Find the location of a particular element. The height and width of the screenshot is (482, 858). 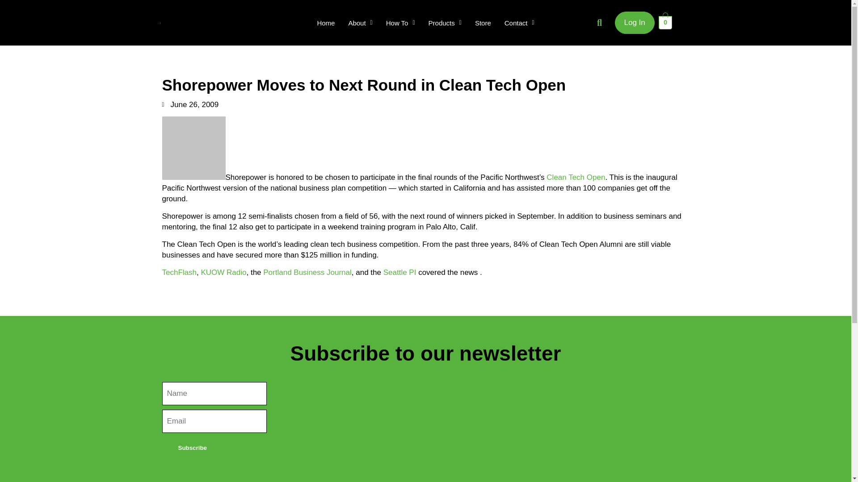

Log In is located at coordinates (635, 22).